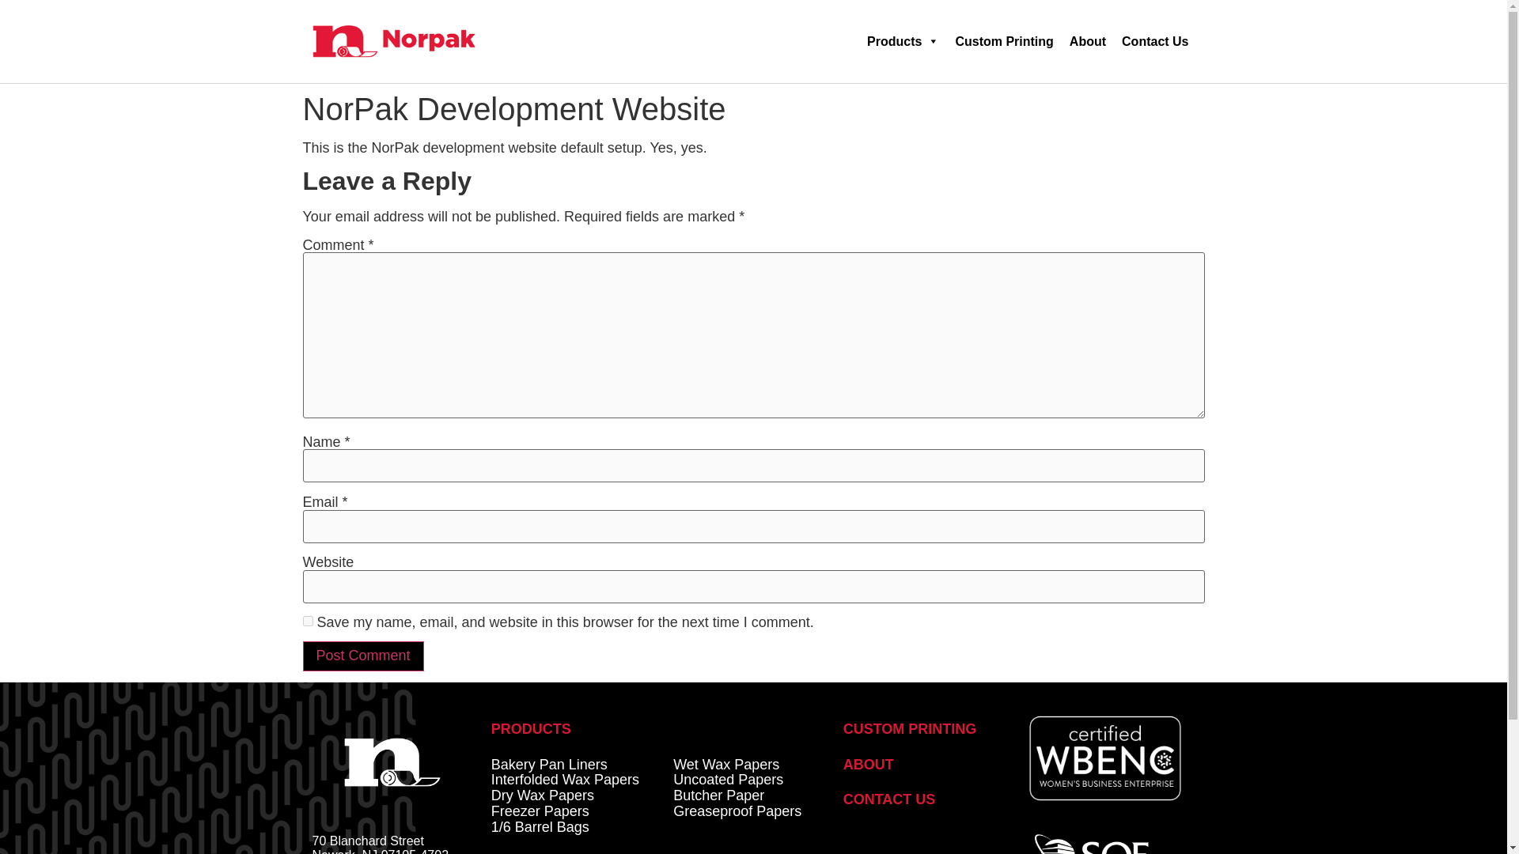  Describe the element at coordinates (903, 41) in the screenshot. I see `Products` at that location.